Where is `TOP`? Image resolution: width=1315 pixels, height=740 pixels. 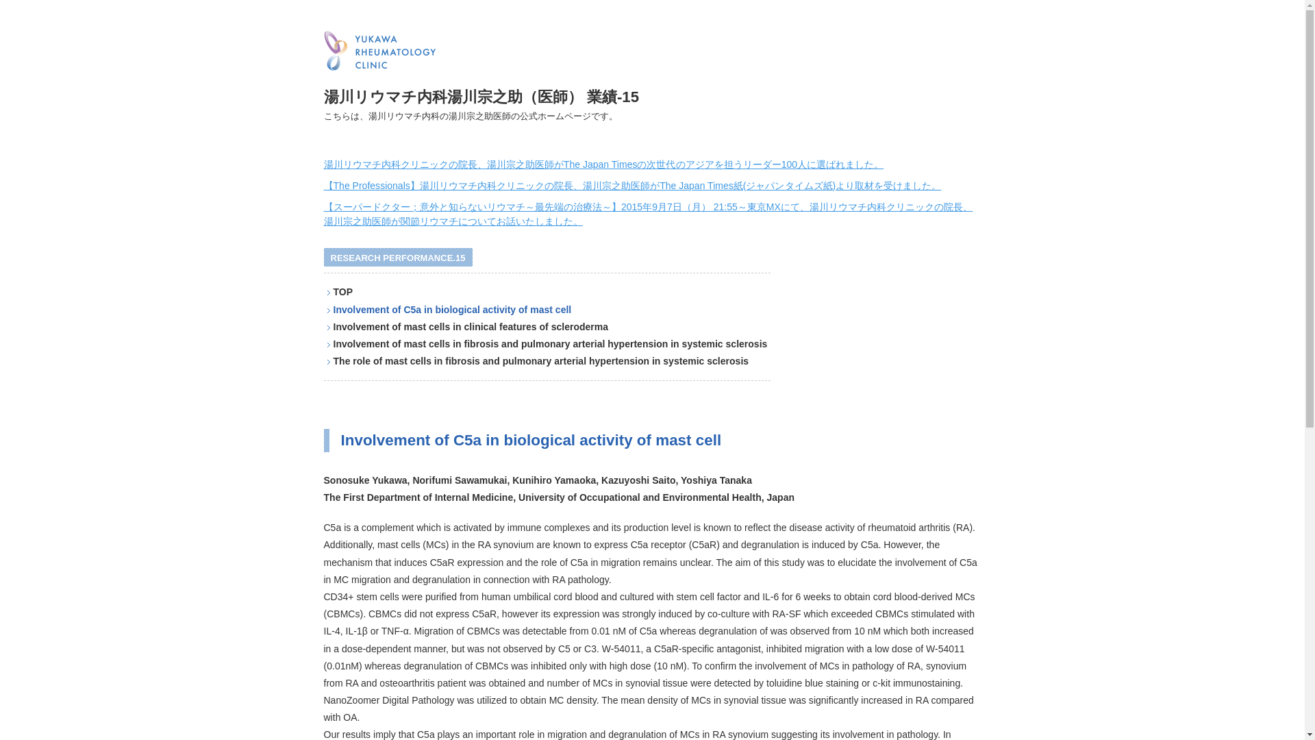
TOP is located at coordinates (342, 292).